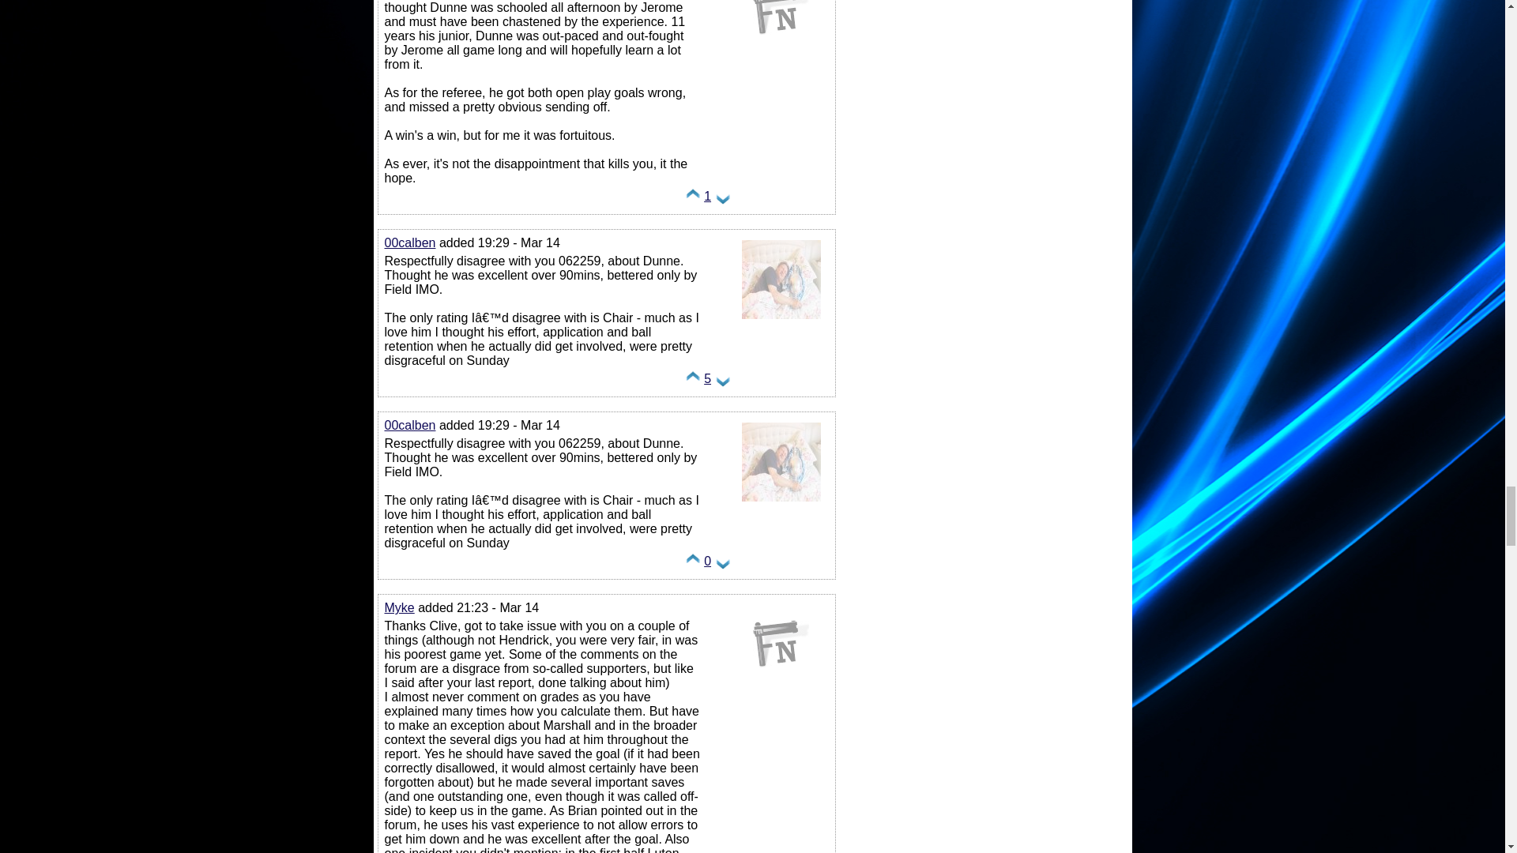  What do you see at coordinates (722, 382) in the screenshot?
I see `Click if you disagree with this post` at bounding box center [722, 382].